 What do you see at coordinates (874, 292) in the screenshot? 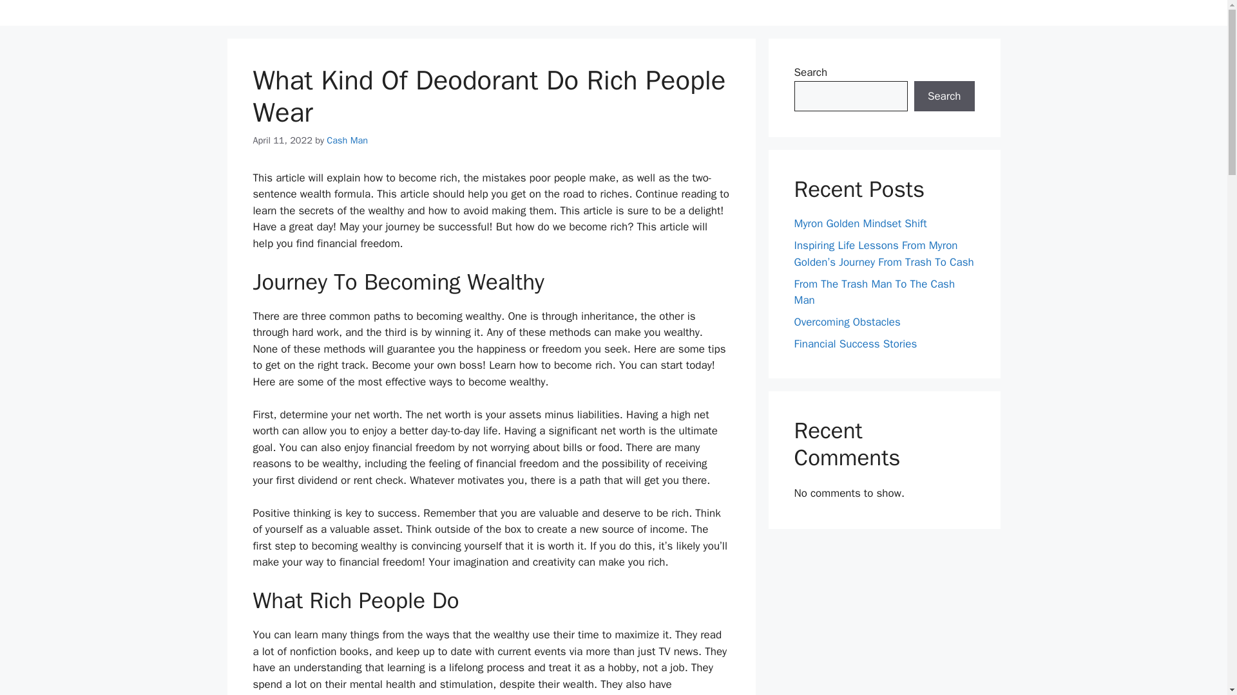
I see `From The Trash Man To The Cash Man` at bounding box center [874, 292].